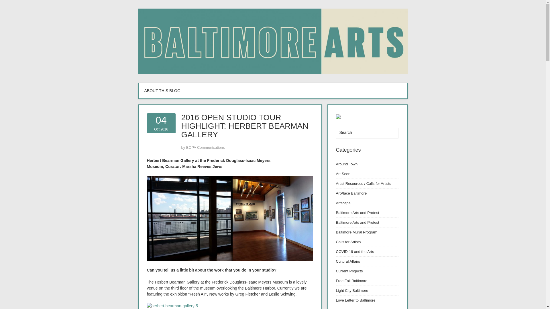 Image resolution: width=550 pixels, height=309 pixels. Describe the element at coordinates (349, 271) in the screenshot. I see `Current Projects` at that location.